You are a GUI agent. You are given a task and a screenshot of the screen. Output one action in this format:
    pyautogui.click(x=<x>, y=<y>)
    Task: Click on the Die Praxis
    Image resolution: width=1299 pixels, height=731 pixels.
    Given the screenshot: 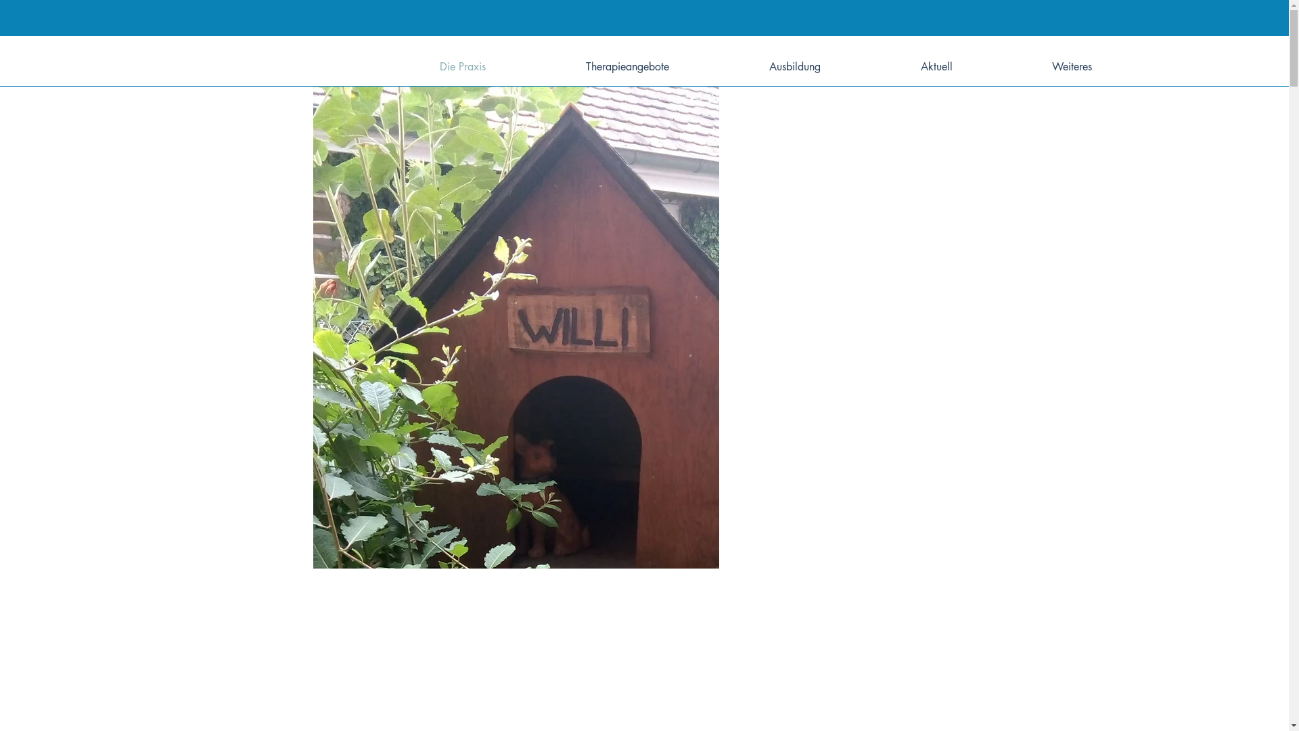 What is the action you would take?
    pyautogui.click(x=463, y=66)
    